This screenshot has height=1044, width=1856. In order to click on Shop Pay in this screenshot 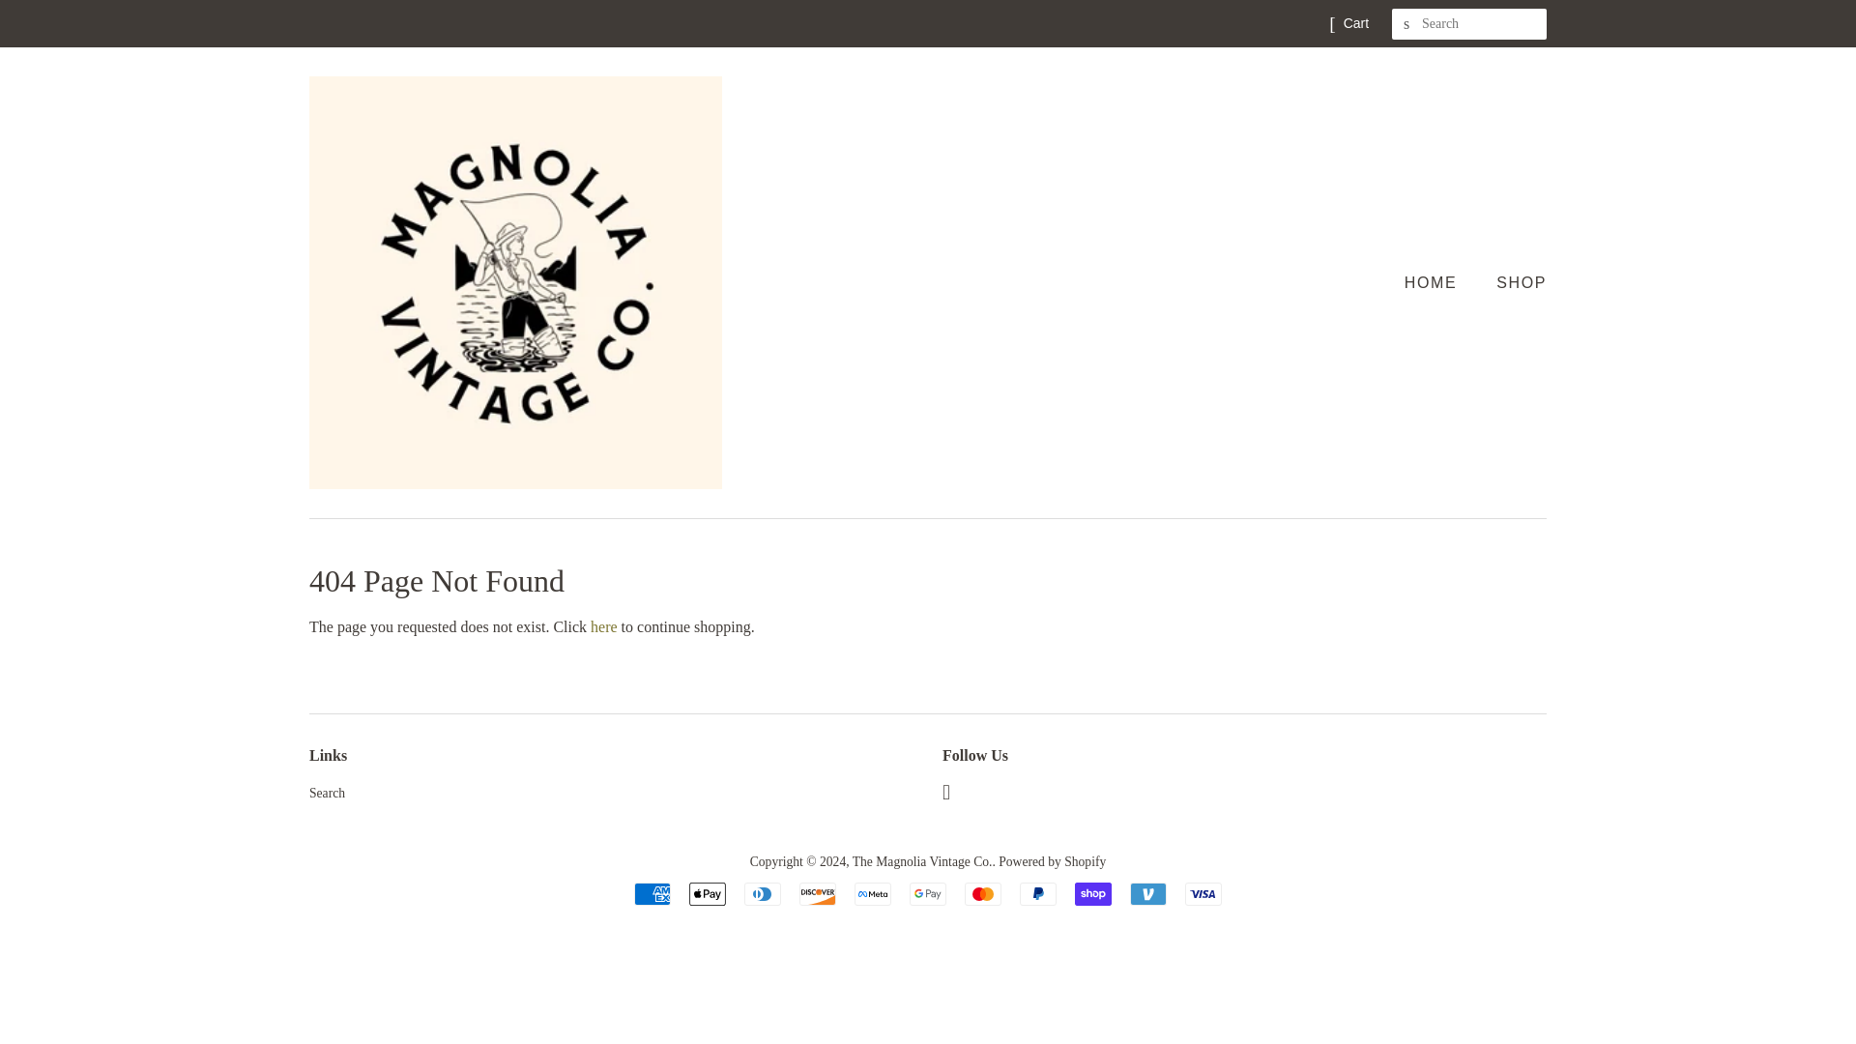, I will do `click(1092, 893)`.